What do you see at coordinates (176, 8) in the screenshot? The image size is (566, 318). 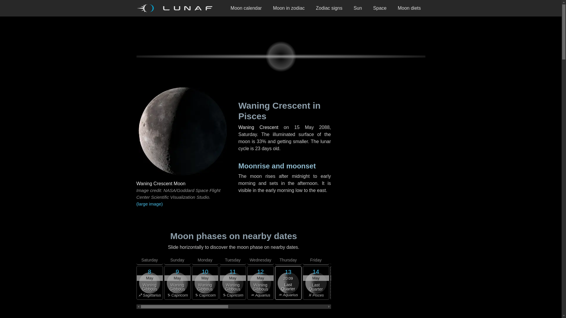 I see `Lunaf` at bounding box center [176, 8].